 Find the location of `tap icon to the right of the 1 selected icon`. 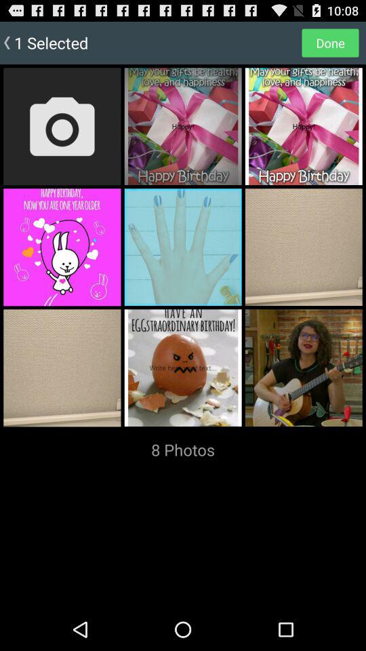

tap icon to the right of the 1 selected icon is located at coordinates (330, 42).